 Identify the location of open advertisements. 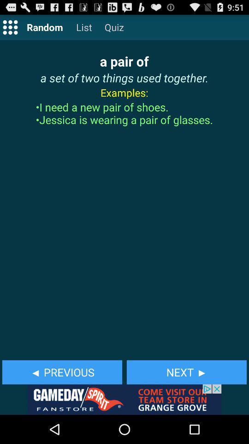
(125, 400).